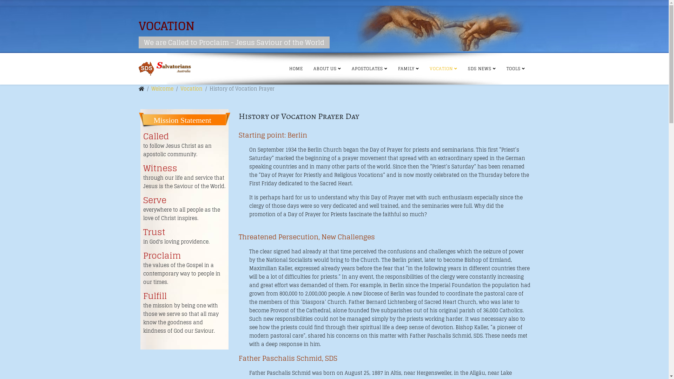 The height and width of the screenshot is (379, 674). Describe the element at coordinates (408, 69) in the screenshot. I see `FAMILY` at that location.